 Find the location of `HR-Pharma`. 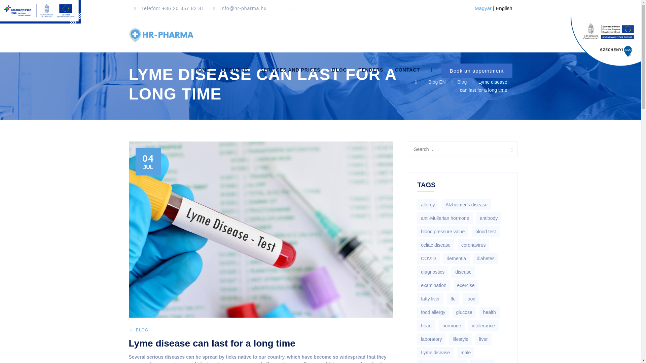

HR-Pharma is located at coordinates (161, 34).